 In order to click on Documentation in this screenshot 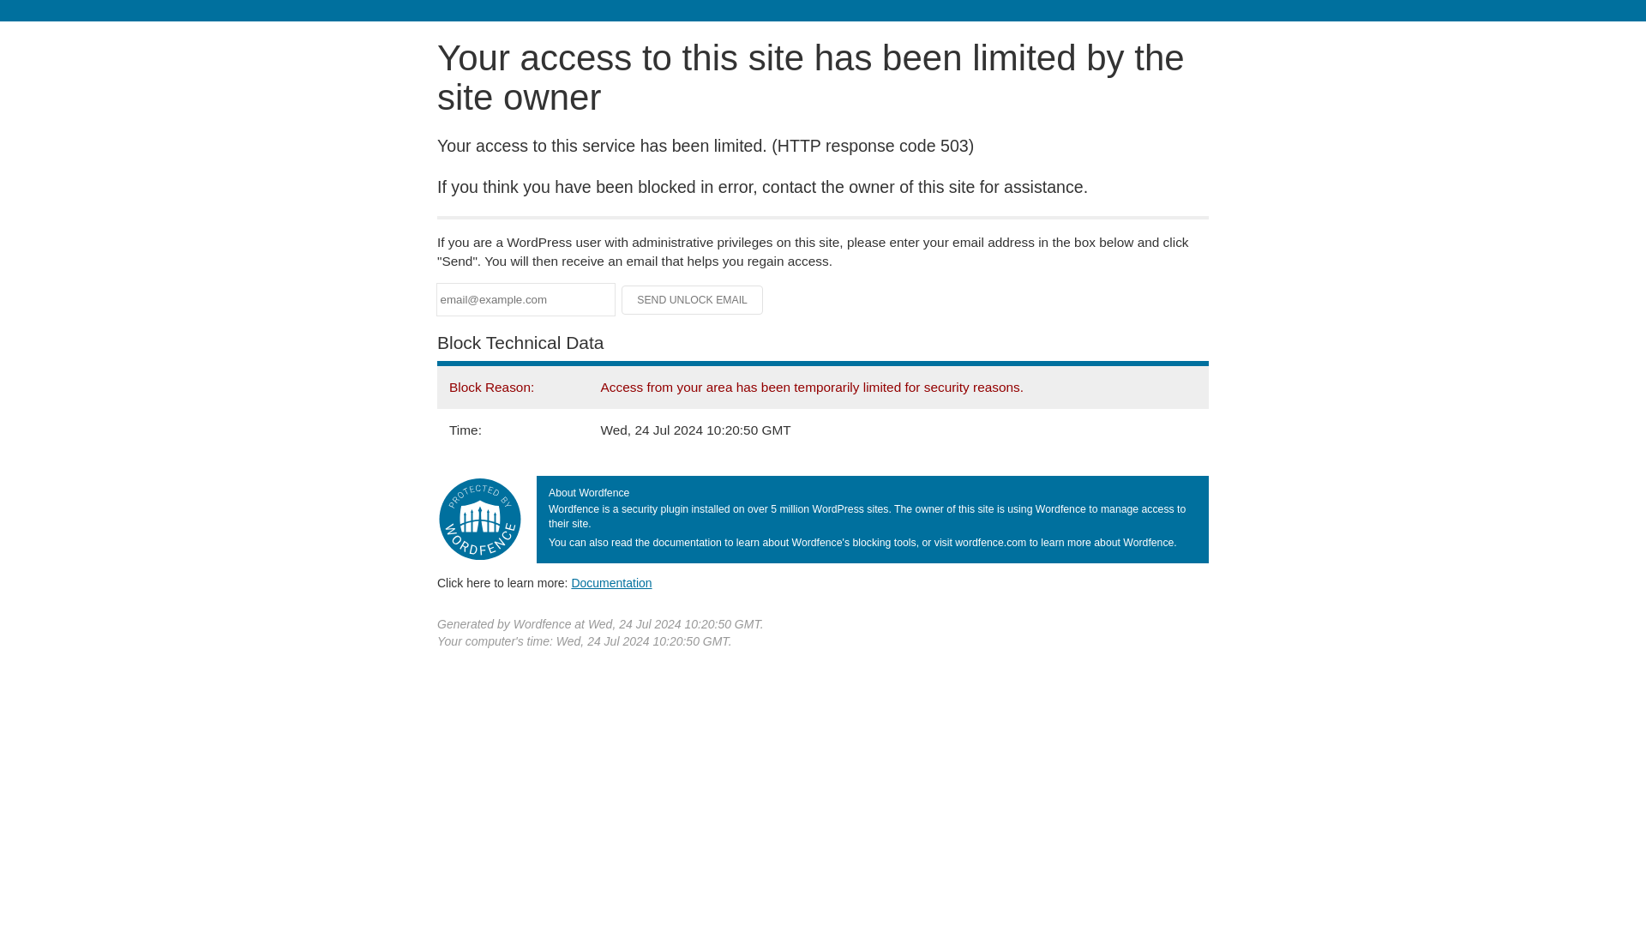, I will do `click(611, 582)`.